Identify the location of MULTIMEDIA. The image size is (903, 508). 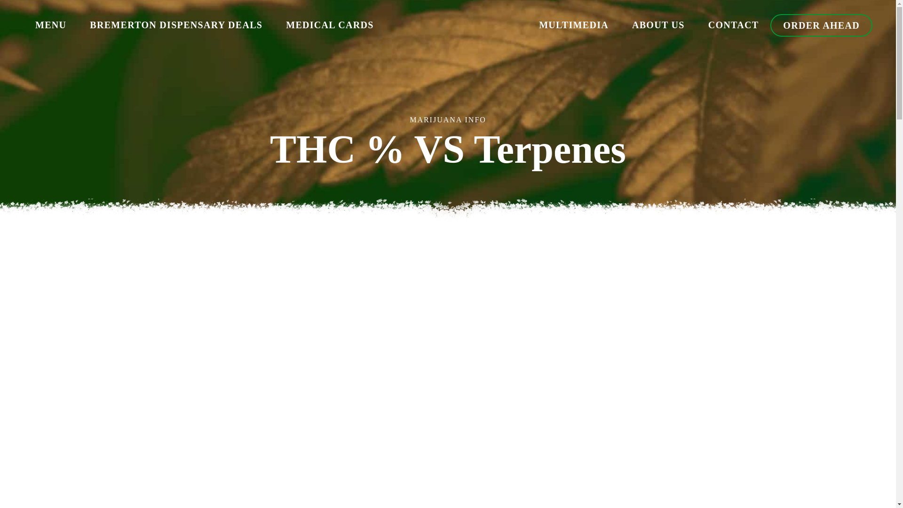
(574, 25).